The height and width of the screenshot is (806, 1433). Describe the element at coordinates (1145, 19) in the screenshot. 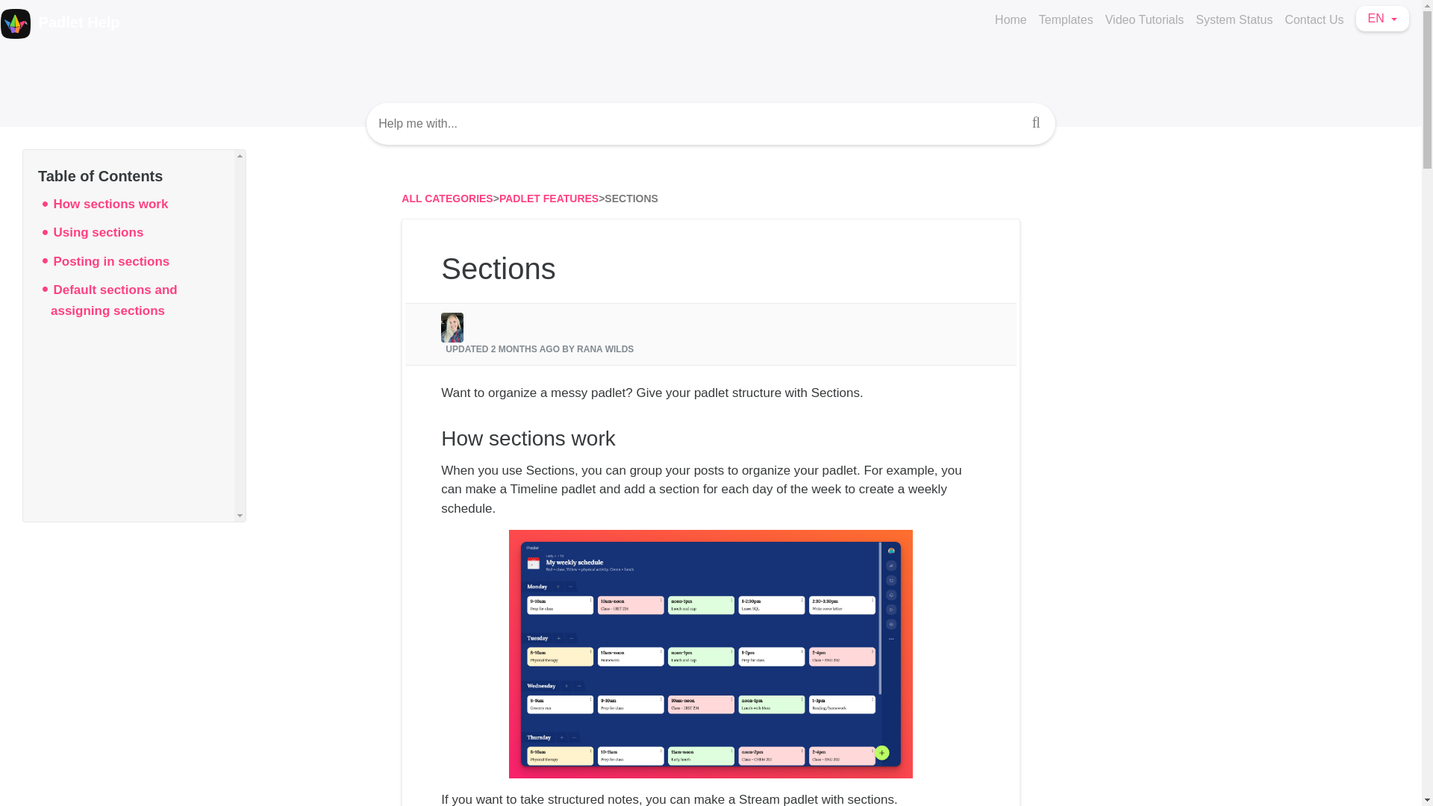

I see `Video Tutorials` at that location.